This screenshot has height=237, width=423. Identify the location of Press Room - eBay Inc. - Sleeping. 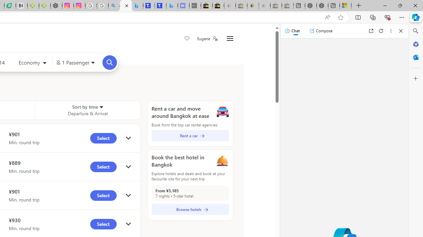
(276, 6).